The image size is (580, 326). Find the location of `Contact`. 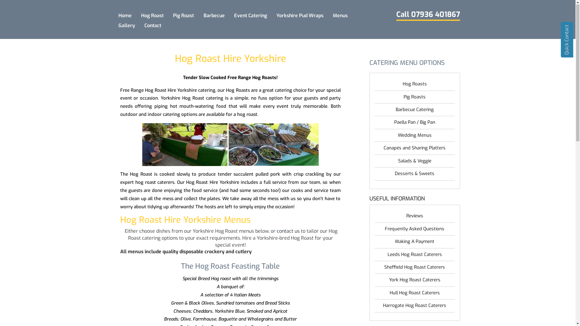

Contact is located at coordinates (153, 26).